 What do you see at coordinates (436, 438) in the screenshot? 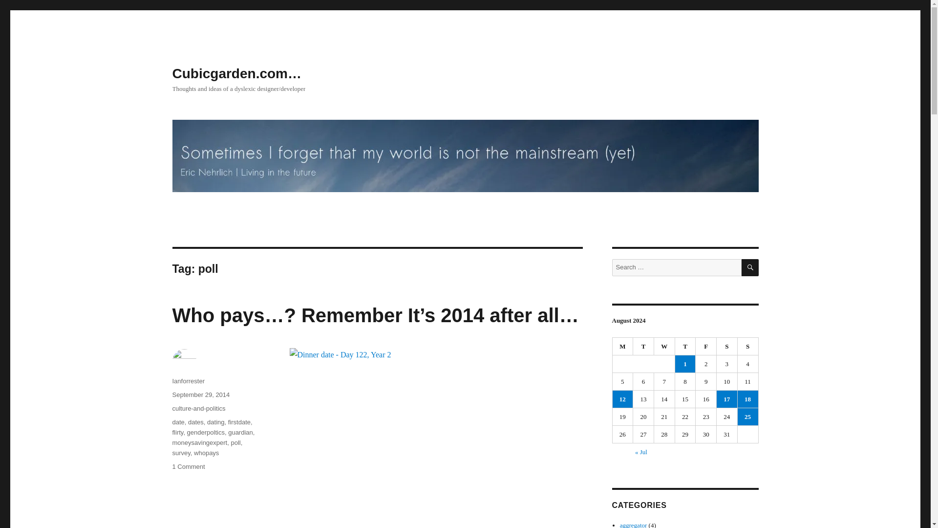
I see `Dinner date - Day 122, Year 2 by Matthew, on Flickr` at bounding box center [436, 438].